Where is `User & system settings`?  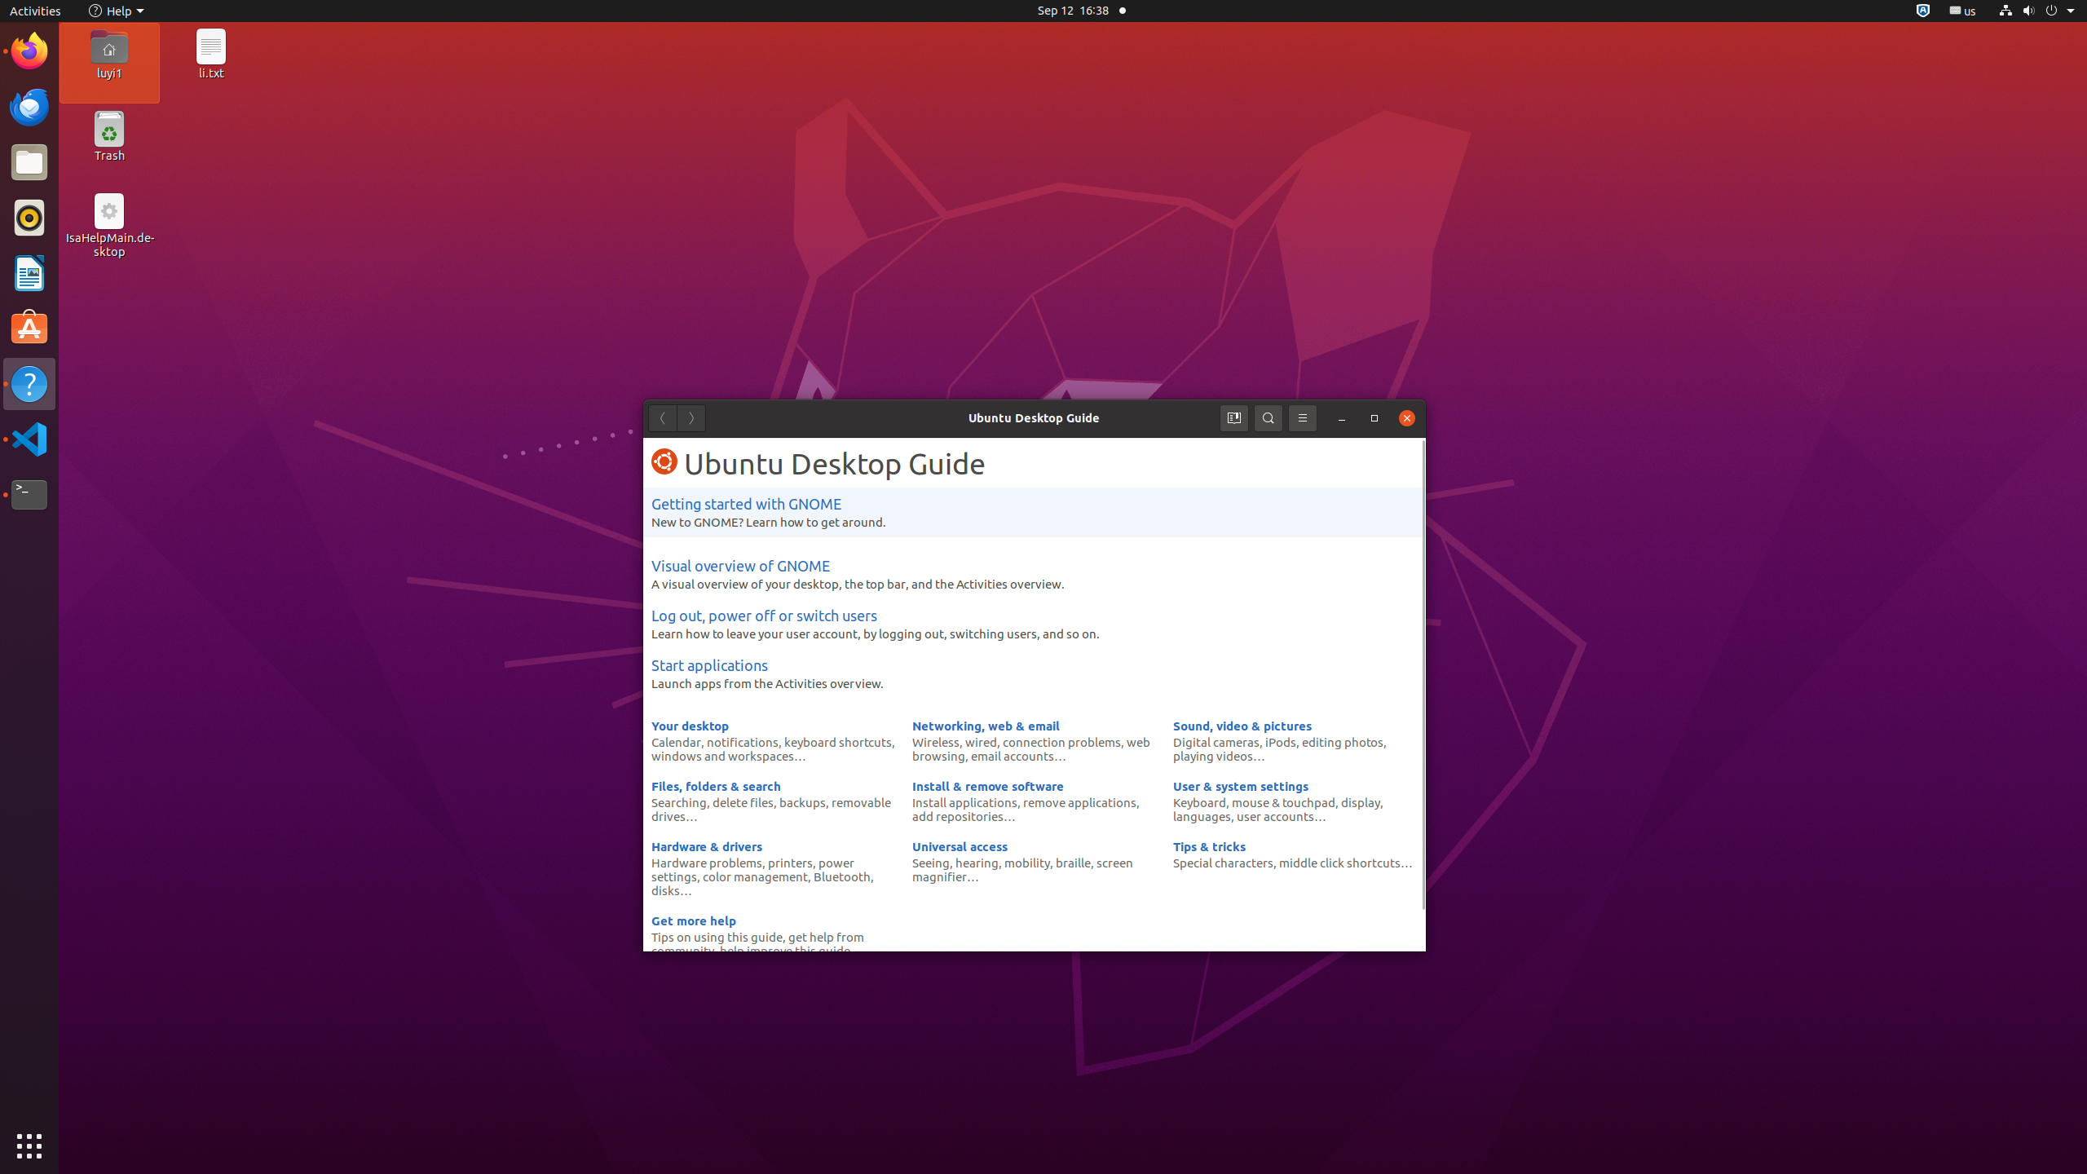
User & system settings is located at coordinates (1241, 786).